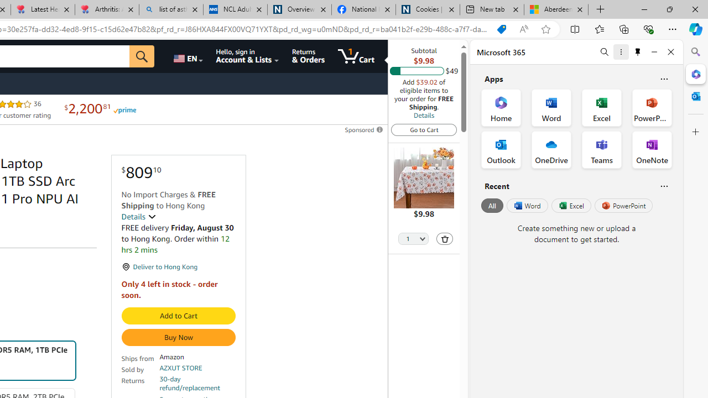 The width and height of the screenshot is (708, 398). Describe the element at coordinates (308, 56) in the screenshot. I see `Returns & Orders` at that location.